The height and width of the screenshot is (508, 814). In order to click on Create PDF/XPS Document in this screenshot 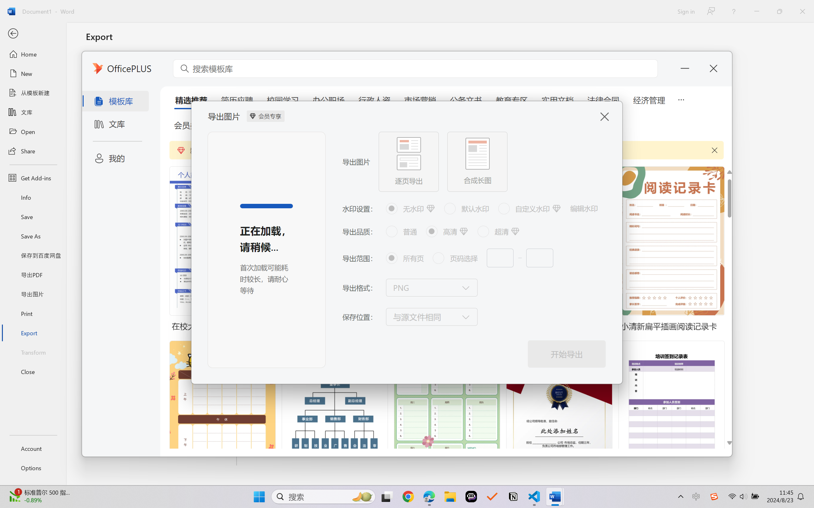, I will do `click(162, 65)`.